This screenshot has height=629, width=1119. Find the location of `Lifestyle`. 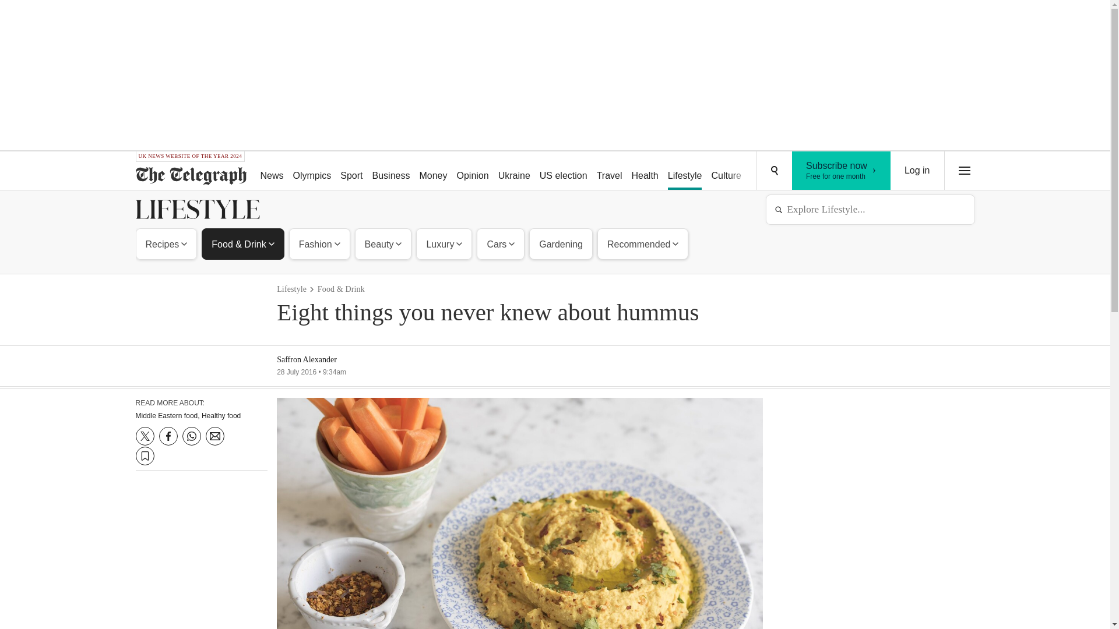

Lifestyle is located at coordinates (685, 171).